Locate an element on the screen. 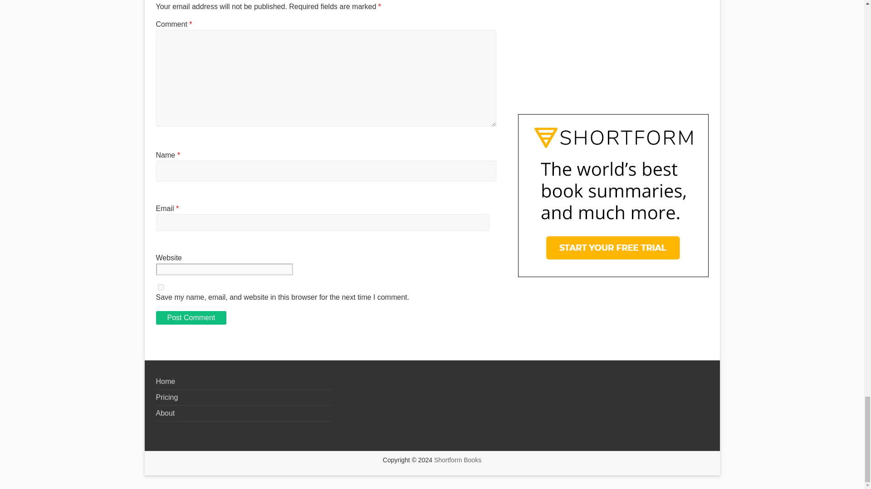  yes is located at coordinates (161, 287).